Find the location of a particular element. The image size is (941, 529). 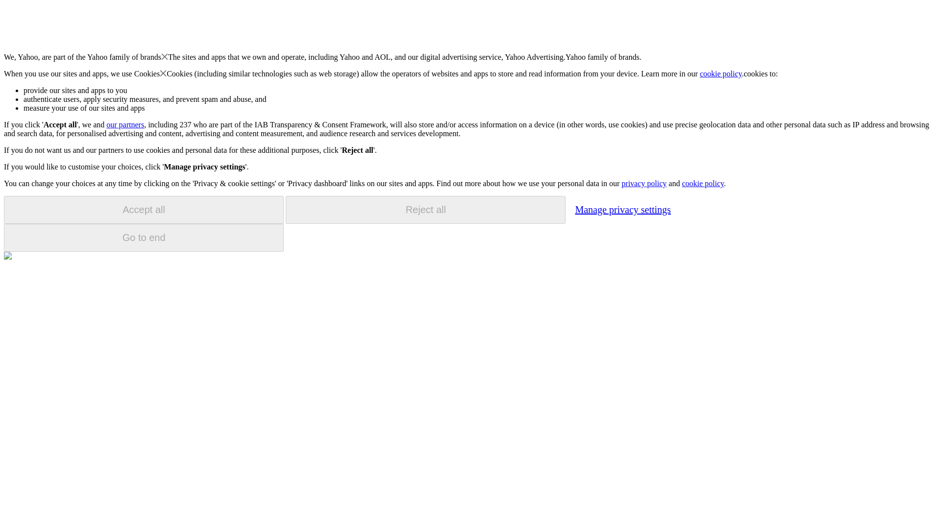

Reject all is located at coordinates (425, 210).